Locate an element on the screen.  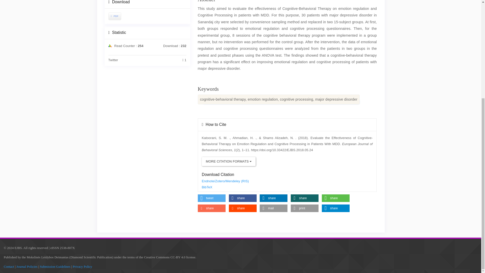
PDF is located at coordinates (114, 16).